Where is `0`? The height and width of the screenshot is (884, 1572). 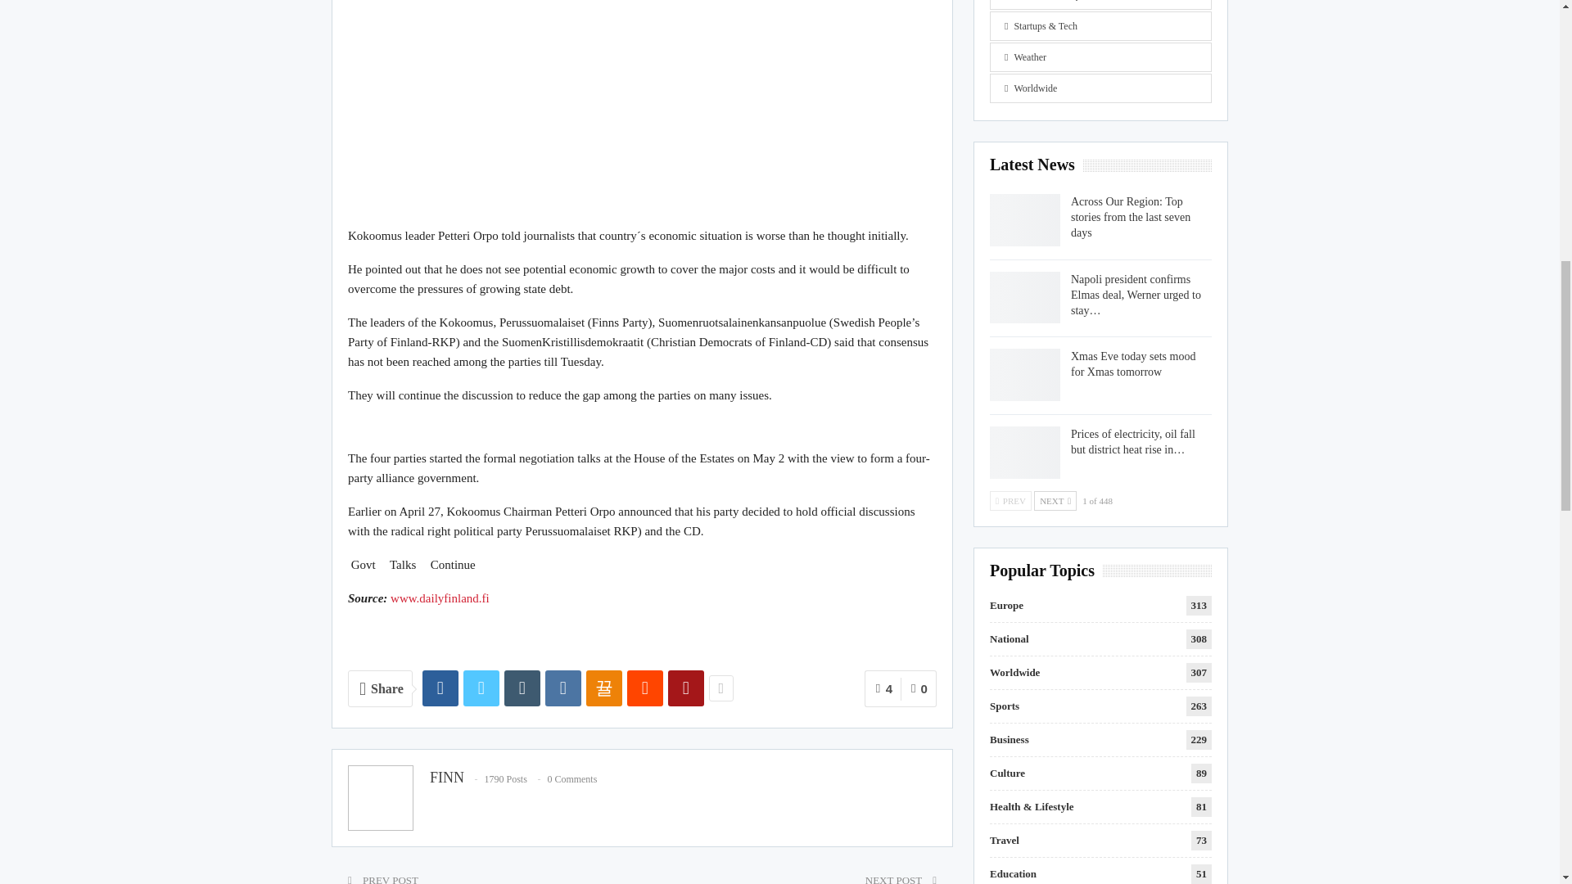 0 is located at coordinates (919, 688).